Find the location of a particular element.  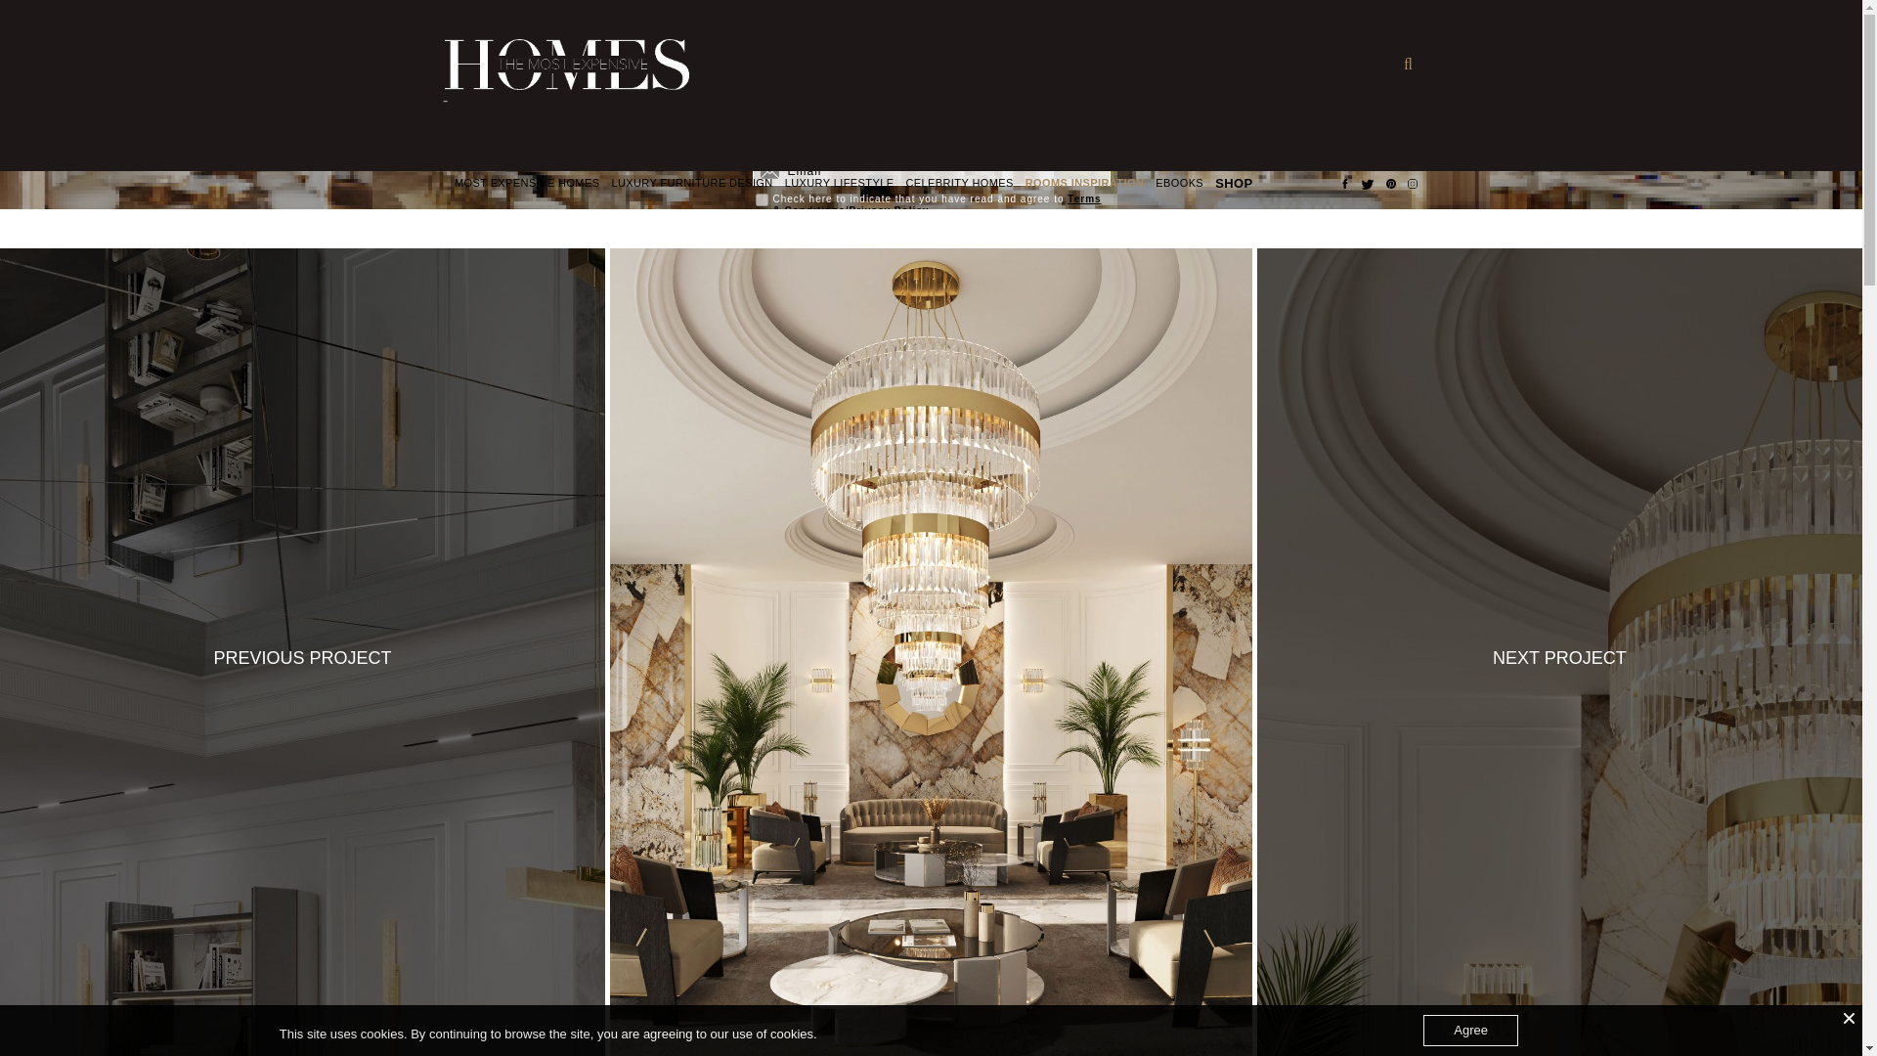

UNLOCK IT NOW is located at coordinates (931, 242).